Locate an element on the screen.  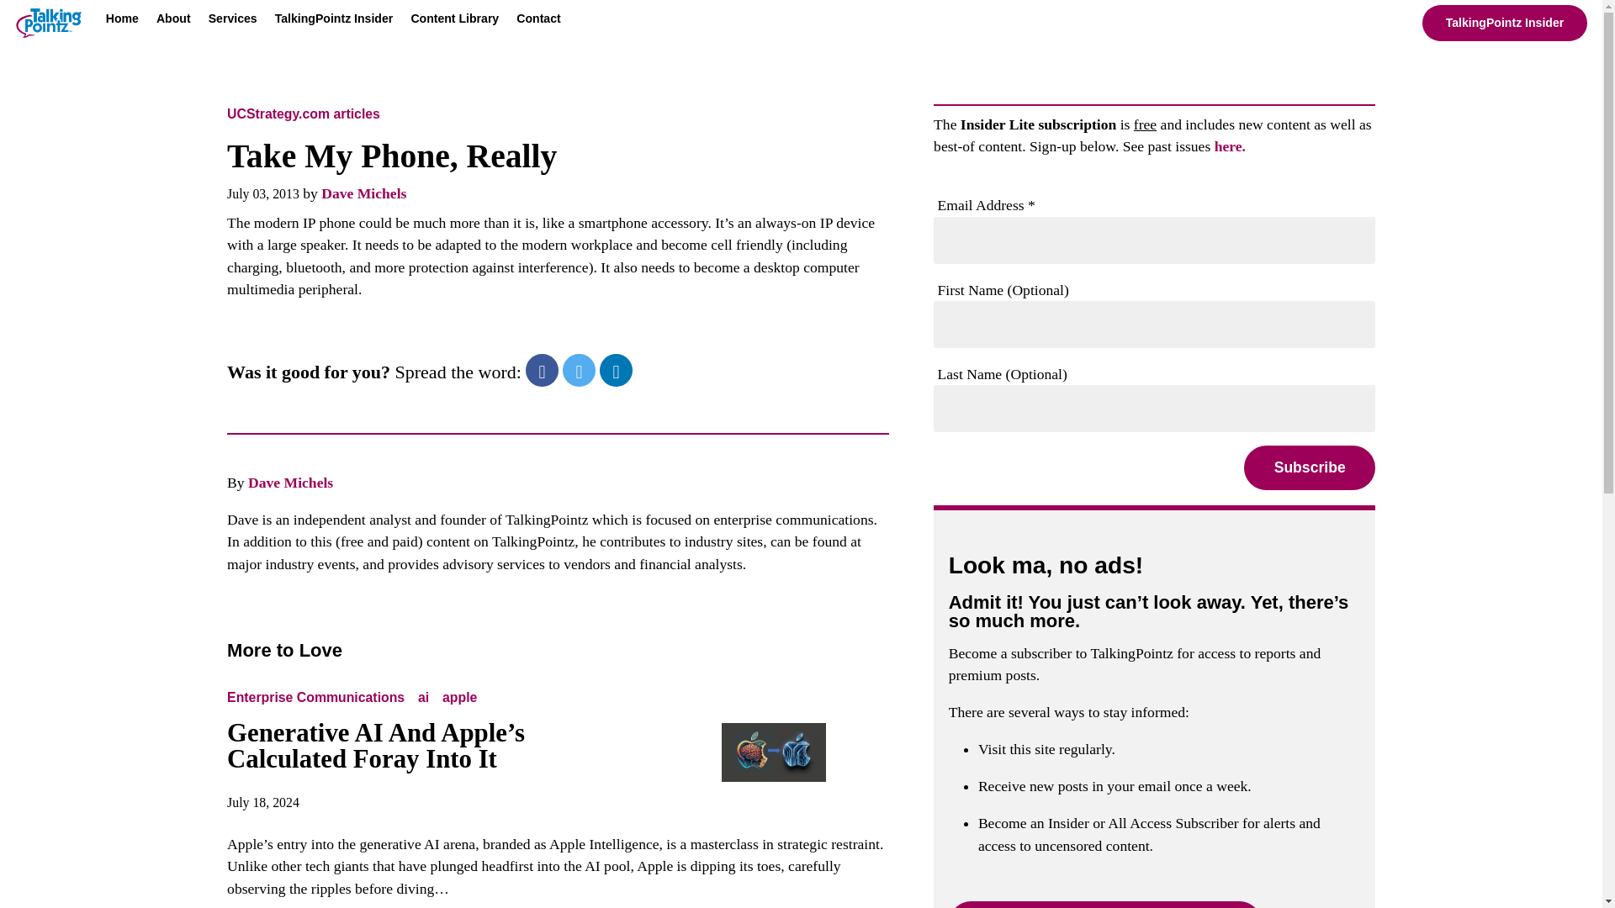
About is located at coordinates (173, 22).